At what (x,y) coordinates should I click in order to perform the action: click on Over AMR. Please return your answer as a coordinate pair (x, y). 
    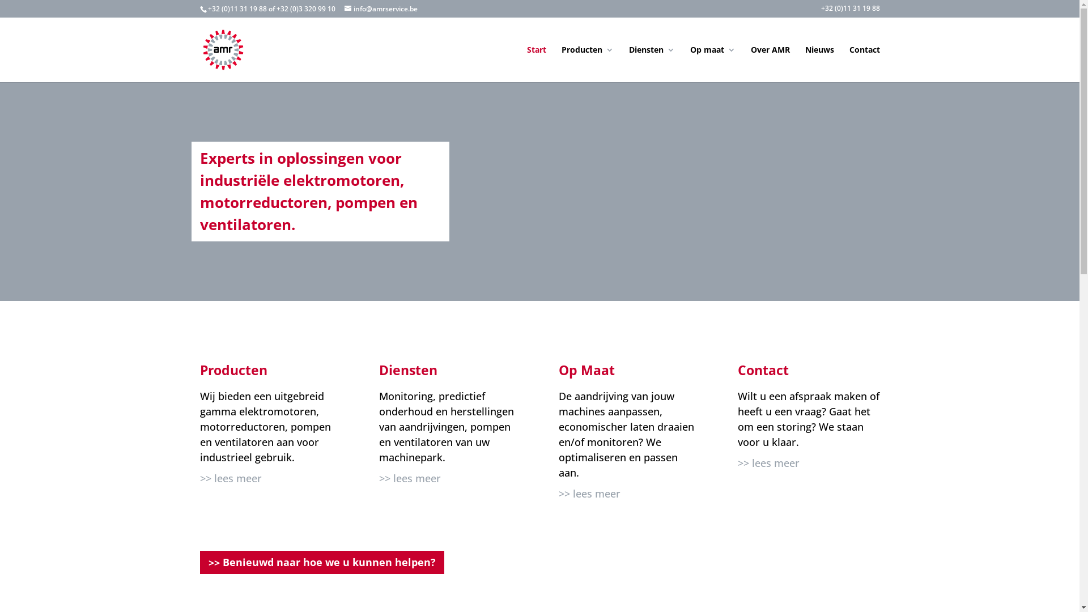
    Looking at the image, I should click on (770, 64).